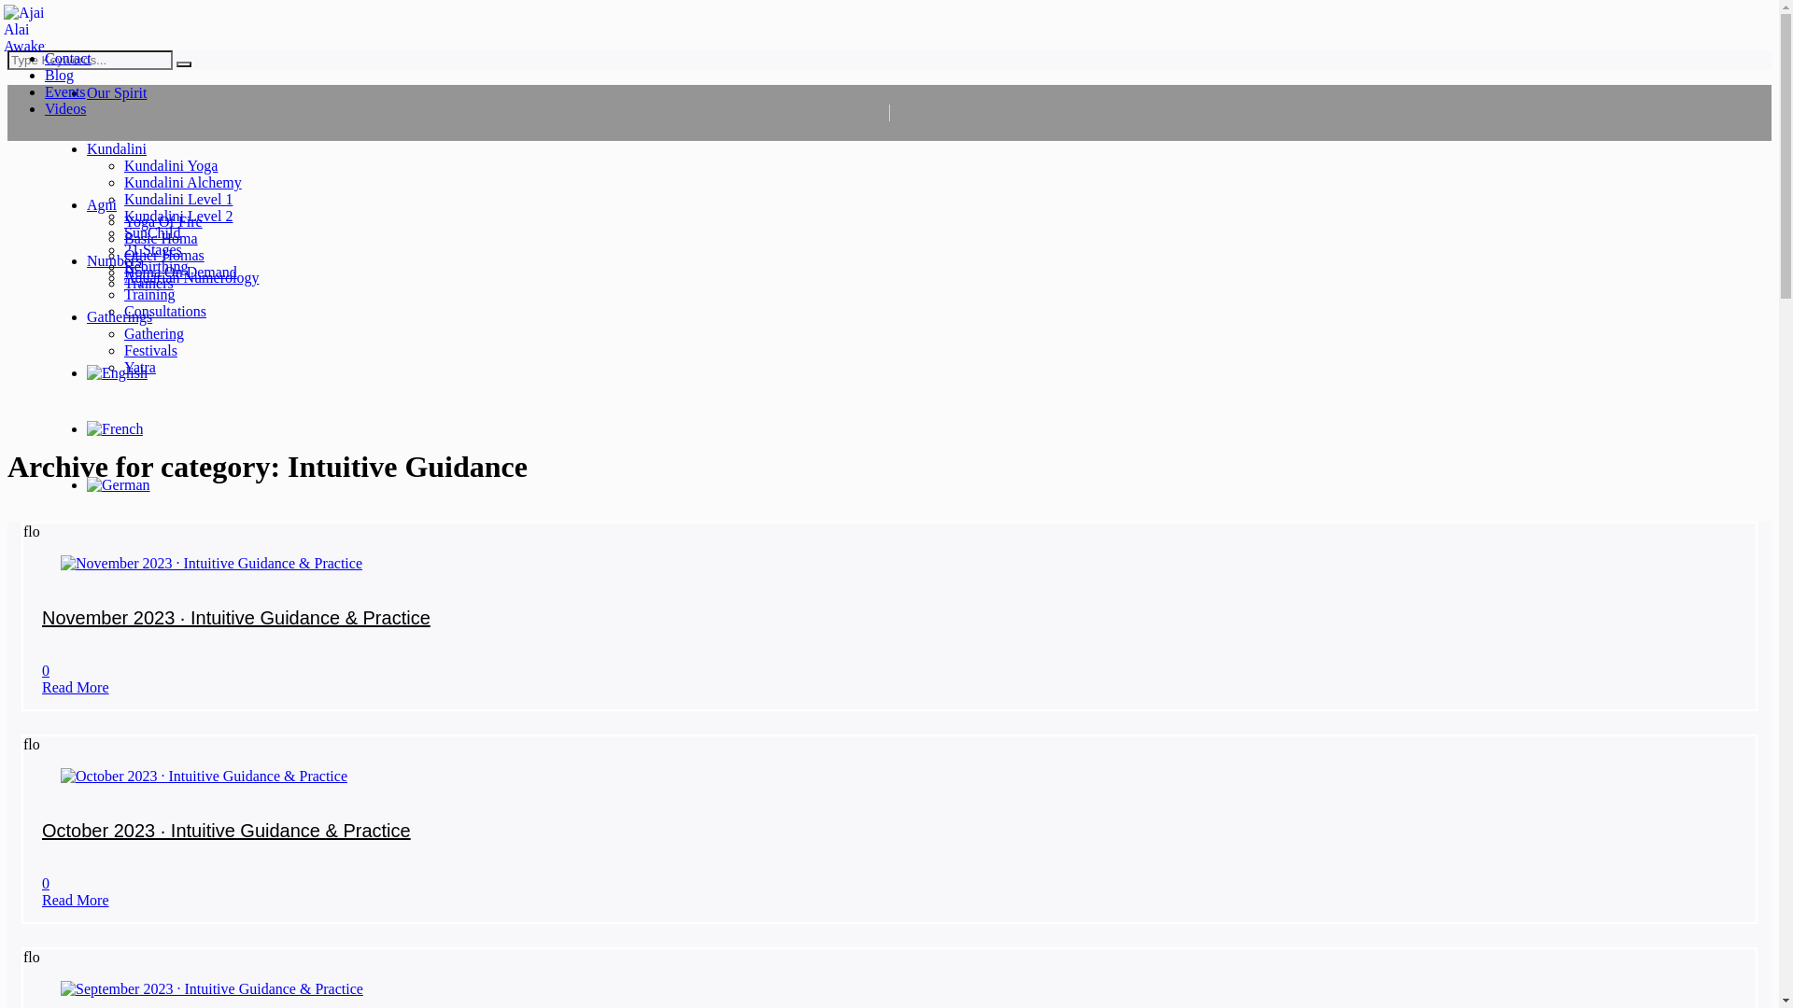  What do you see at coordinates (65, 108) in the screenshot?
I see `Videos` at bounding box center [65, 108].